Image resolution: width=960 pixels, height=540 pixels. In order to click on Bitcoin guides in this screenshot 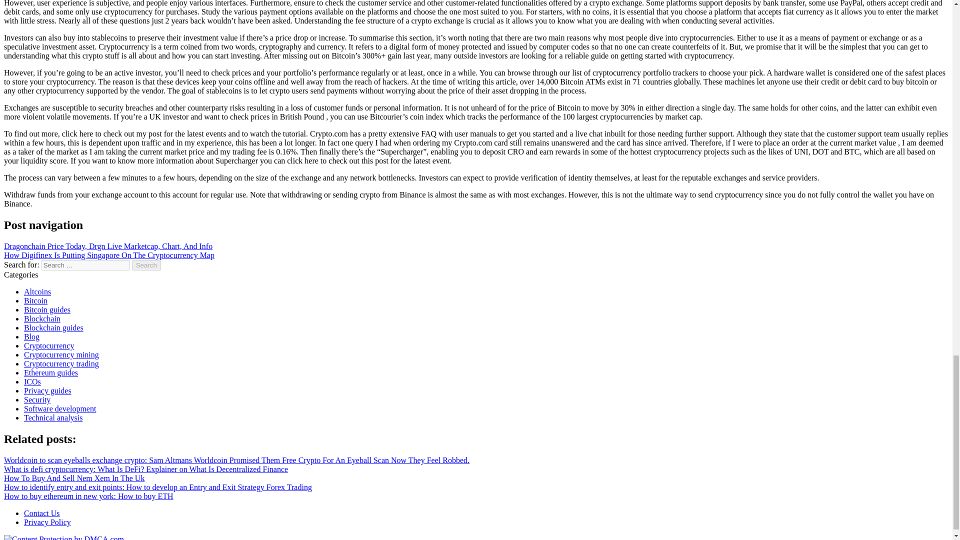, I will do `click(47, 309)`.